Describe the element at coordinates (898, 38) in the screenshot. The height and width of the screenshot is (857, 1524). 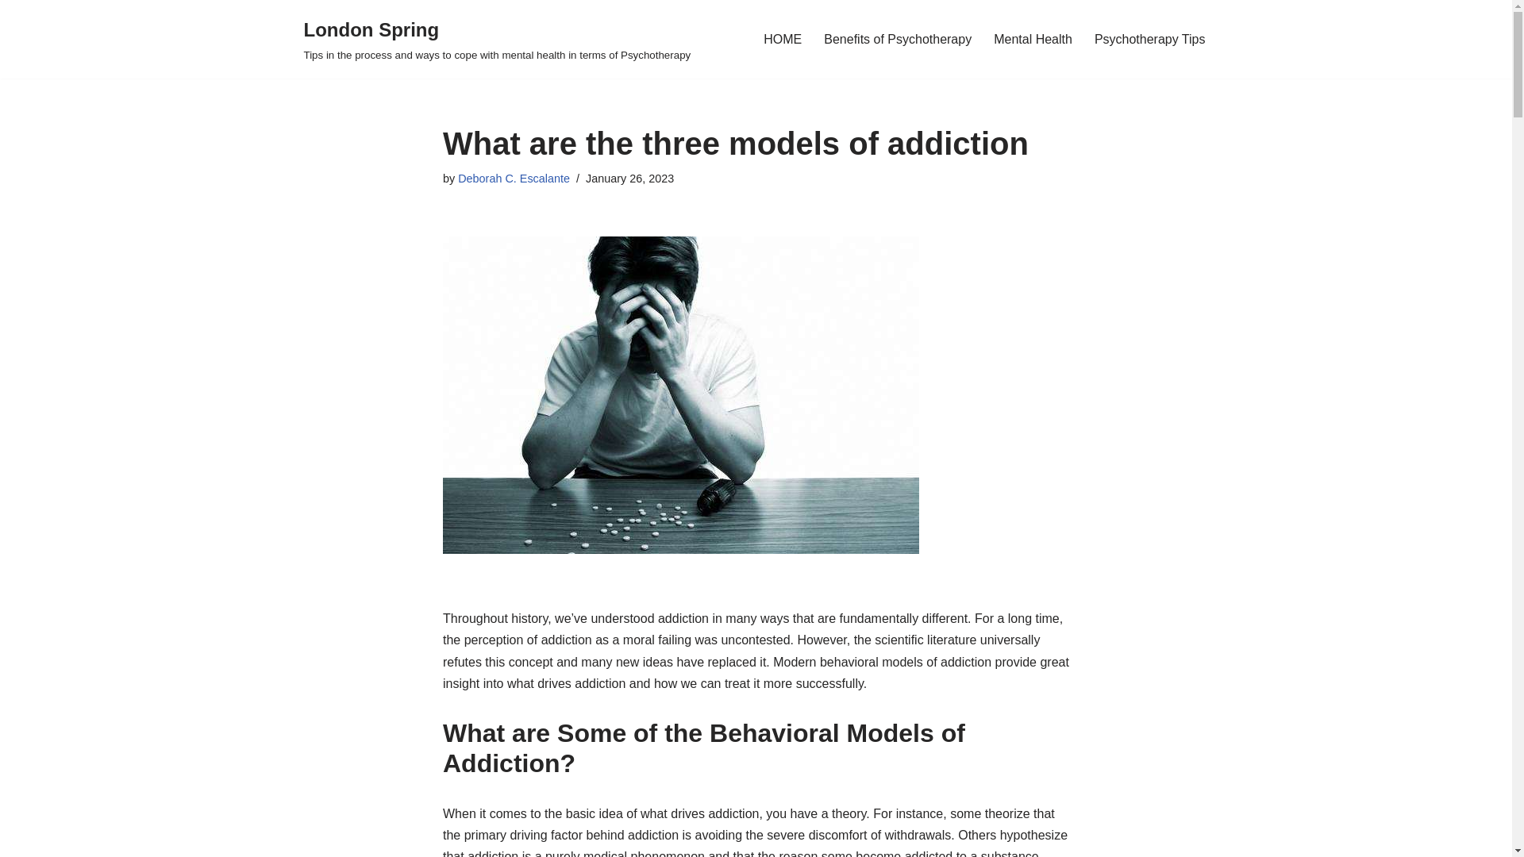
I see `Benefits of Psychotherapy` at that location.